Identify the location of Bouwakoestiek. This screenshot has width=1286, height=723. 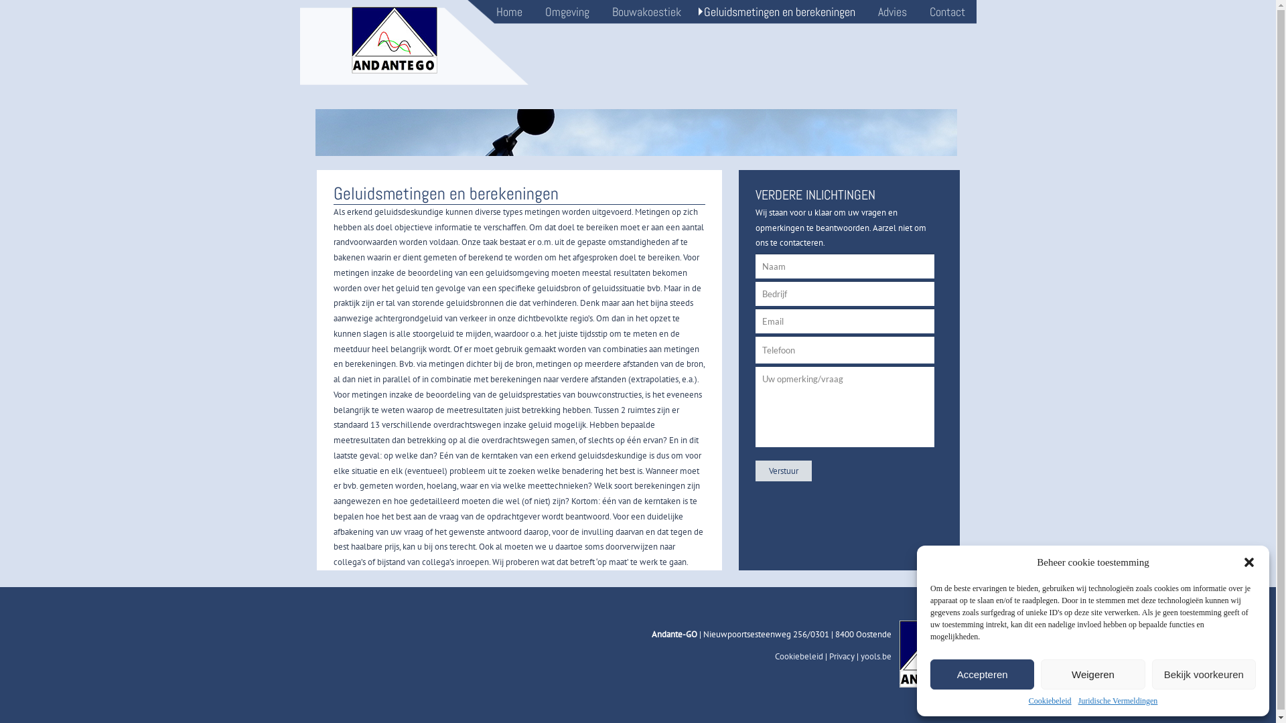
(646, 12).